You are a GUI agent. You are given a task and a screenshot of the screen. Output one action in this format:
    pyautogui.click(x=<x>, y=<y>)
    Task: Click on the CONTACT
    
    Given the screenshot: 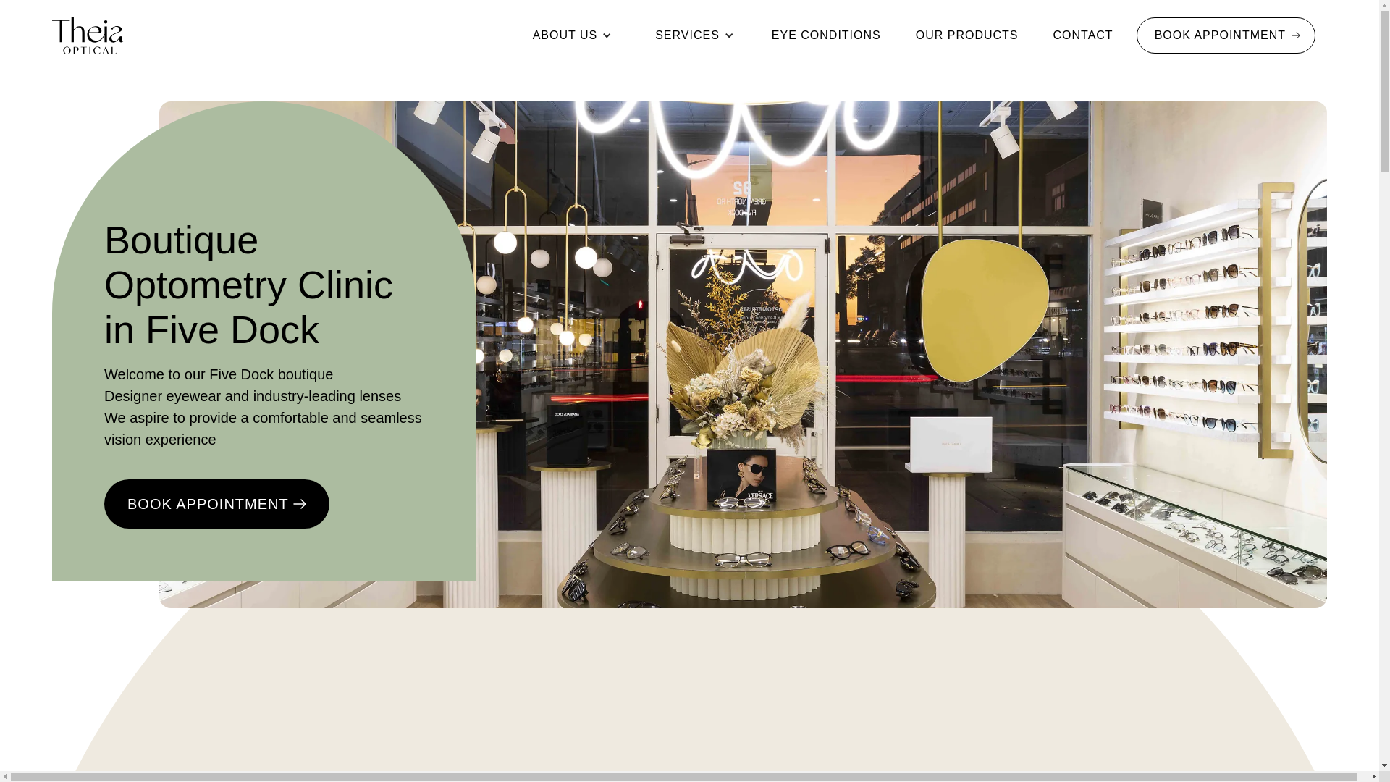 What is the action you would take?
    pyautogui.click(x=1083, y=35)
    